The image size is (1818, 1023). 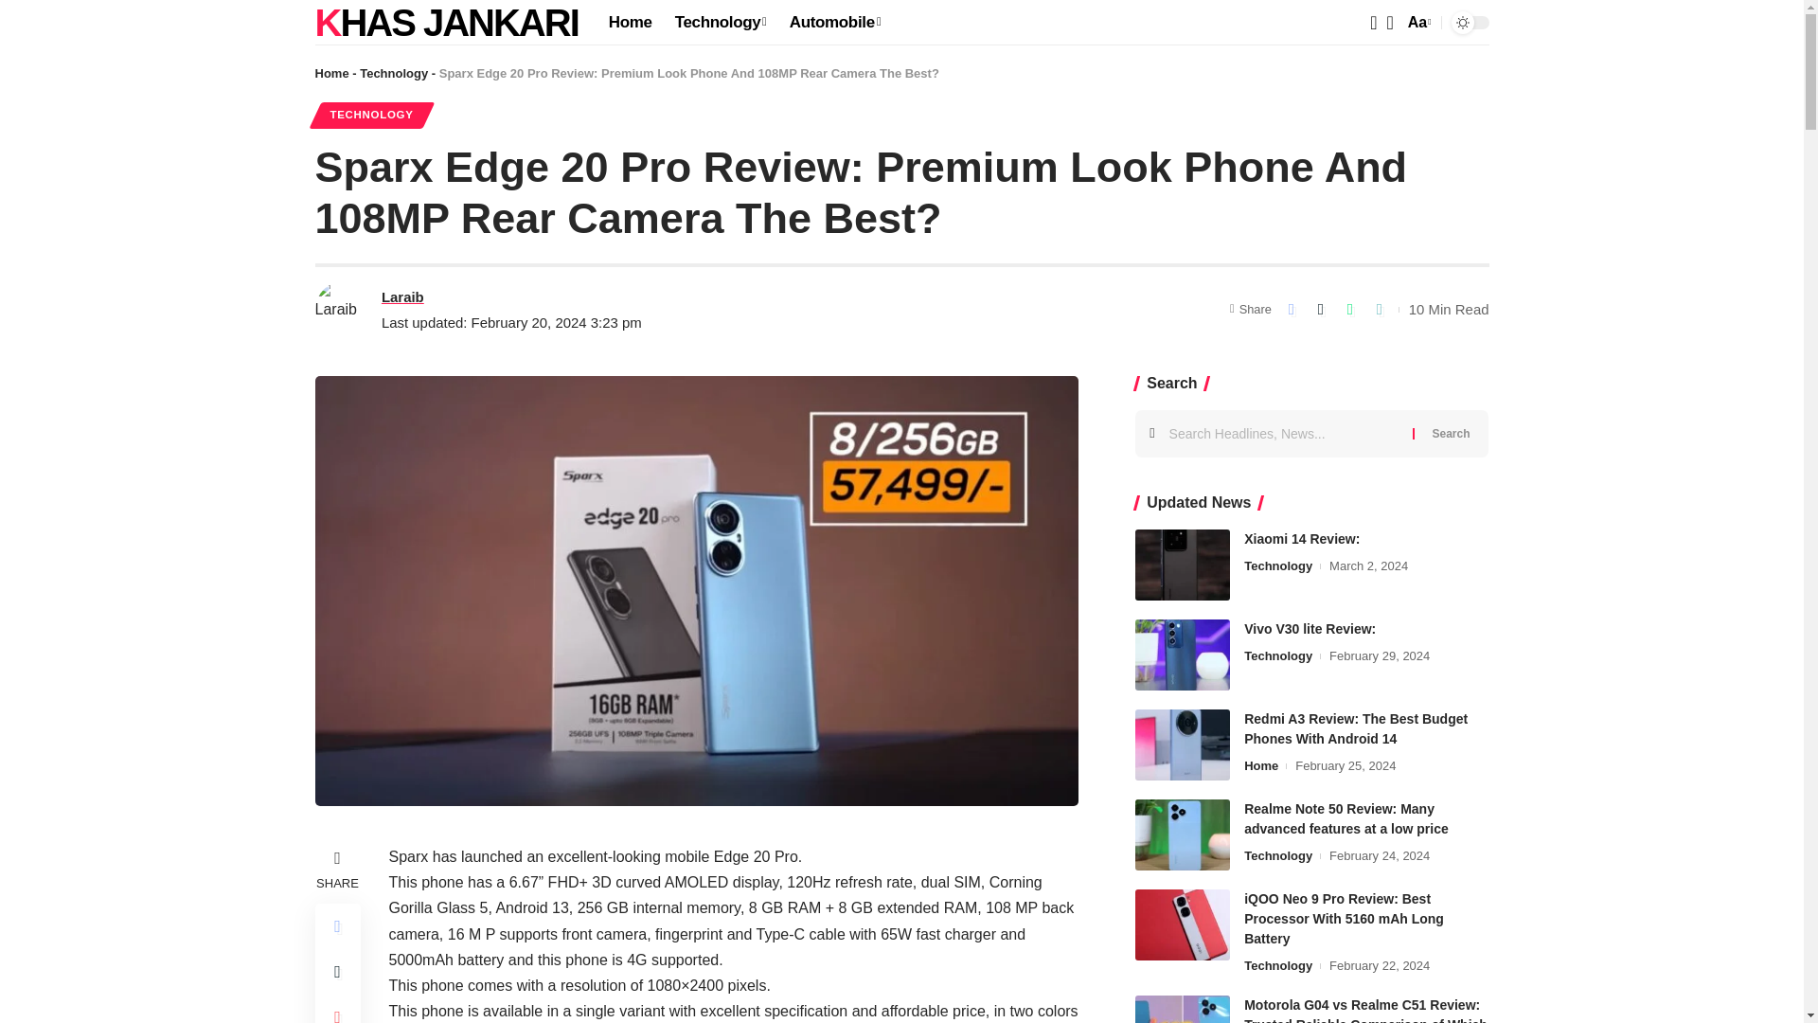 I want to click on Technology, so click(x=371, y=116).